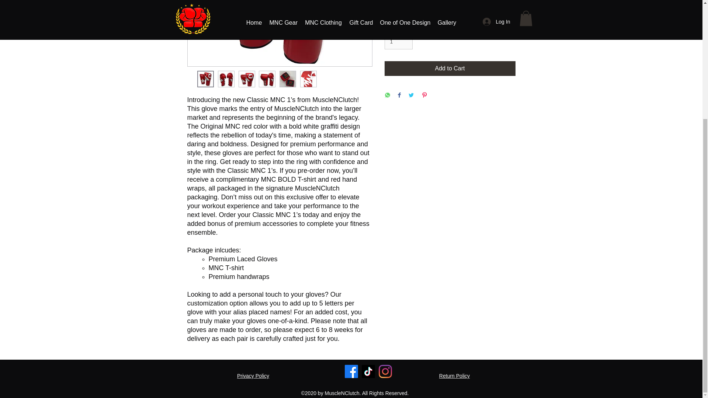 This screenshot has width=708, height=398. Describe the element at coordinates (454, 376) in the screenshot. I see `Return Policy` at that location.